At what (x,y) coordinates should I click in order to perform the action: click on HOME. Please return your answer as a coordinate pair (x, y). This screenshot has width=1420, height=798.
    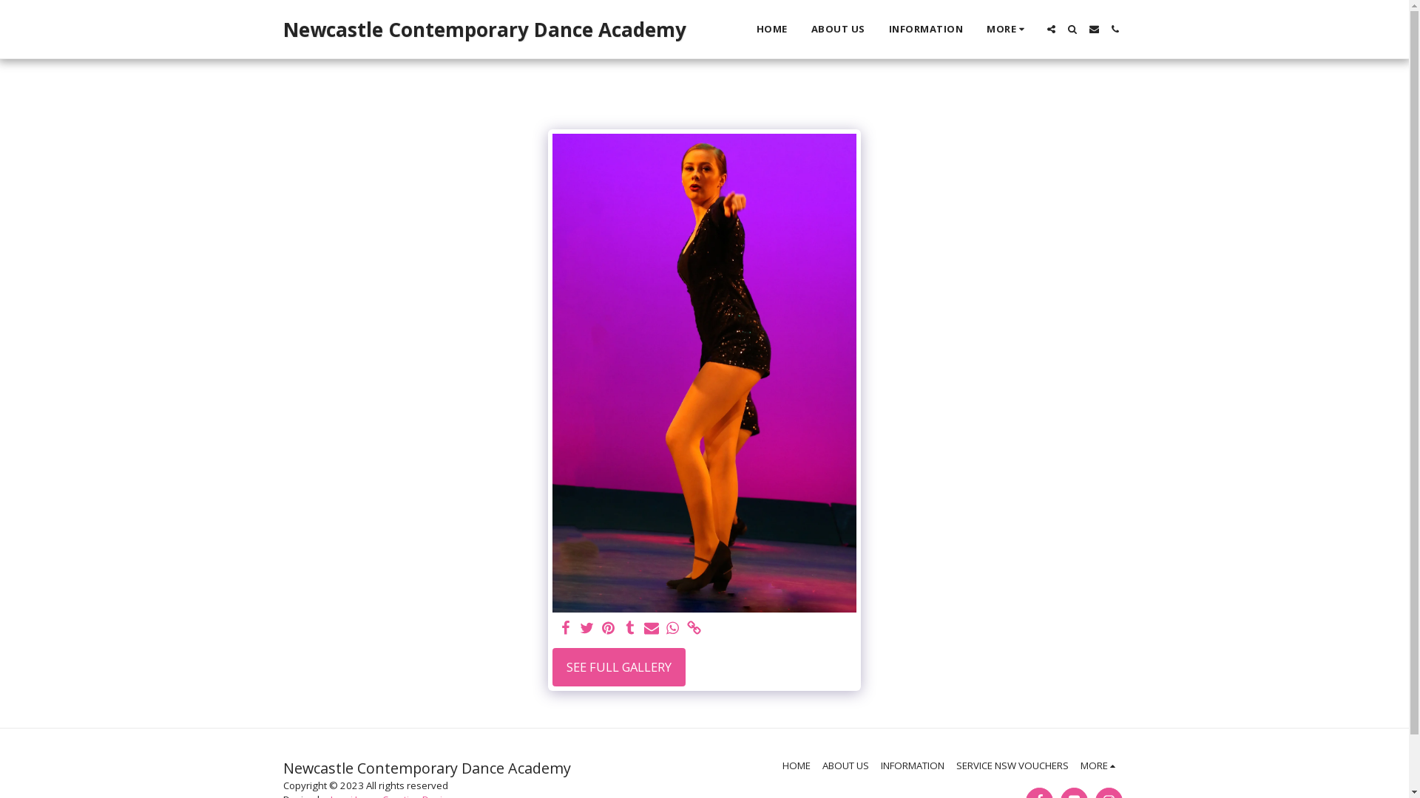
    Looking at the image, I should click on (772, 29).